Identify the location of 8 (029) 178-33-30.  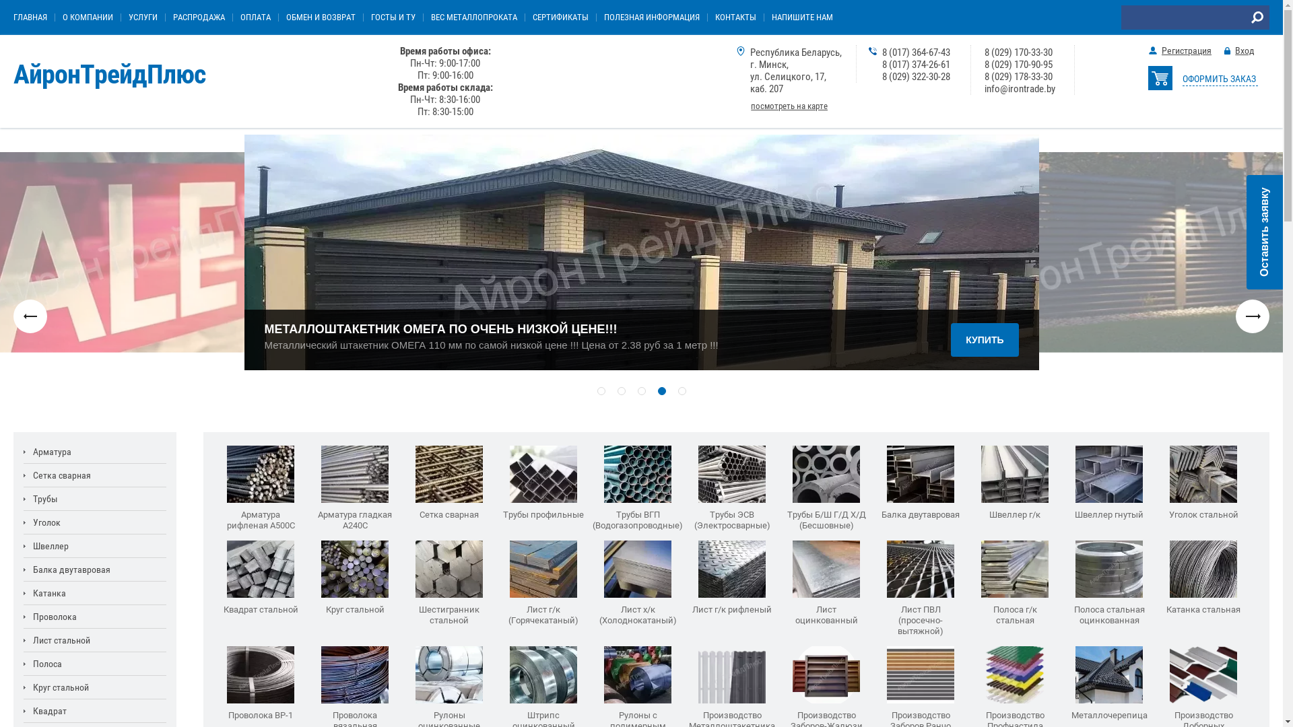
(1018, 77).